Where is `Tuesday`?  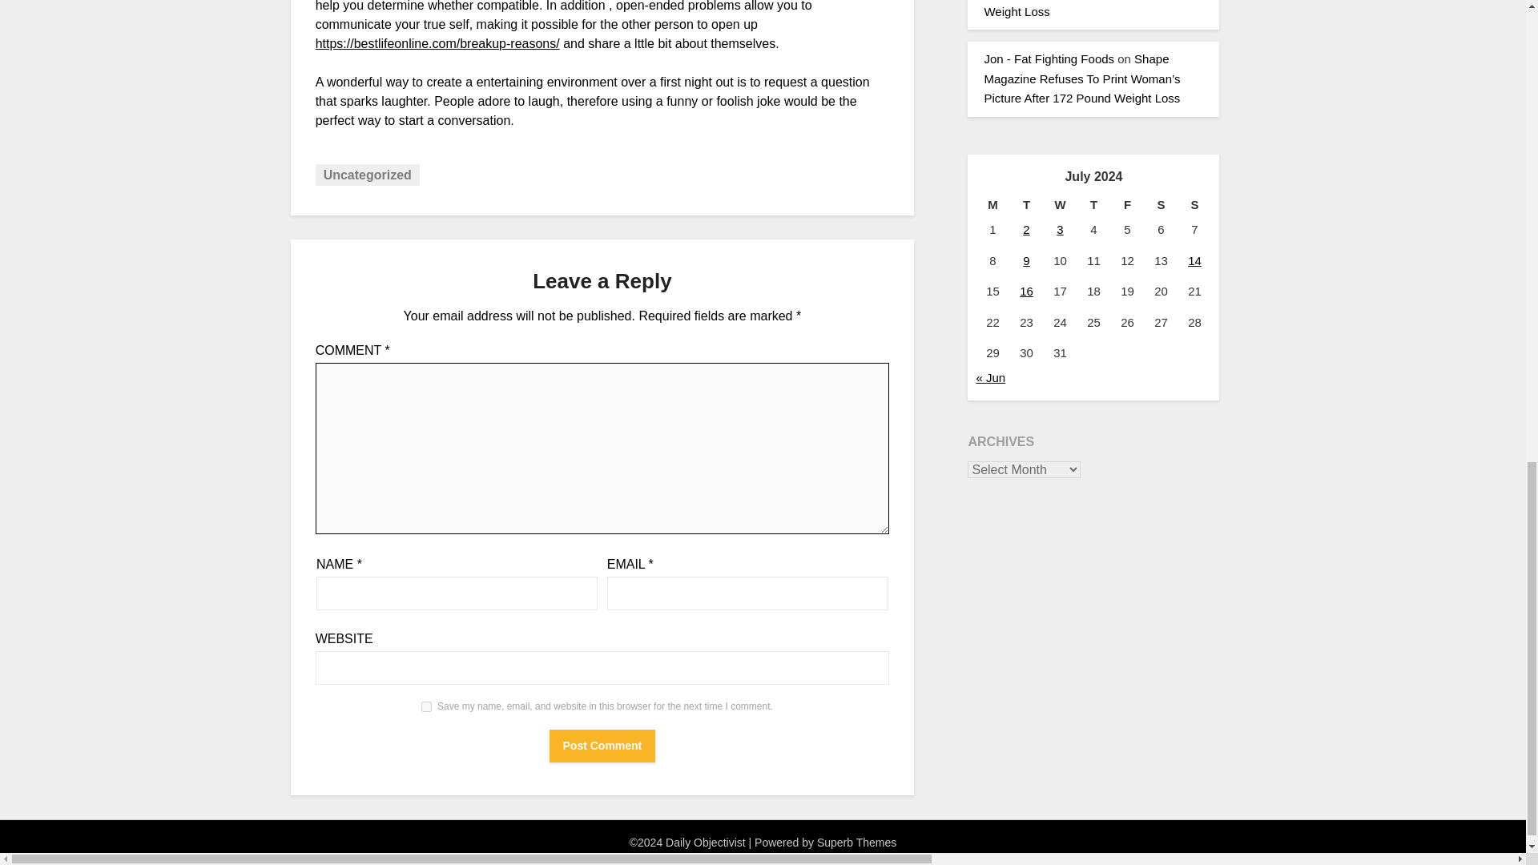 Tuesday is located at coordinates (1025, 205).